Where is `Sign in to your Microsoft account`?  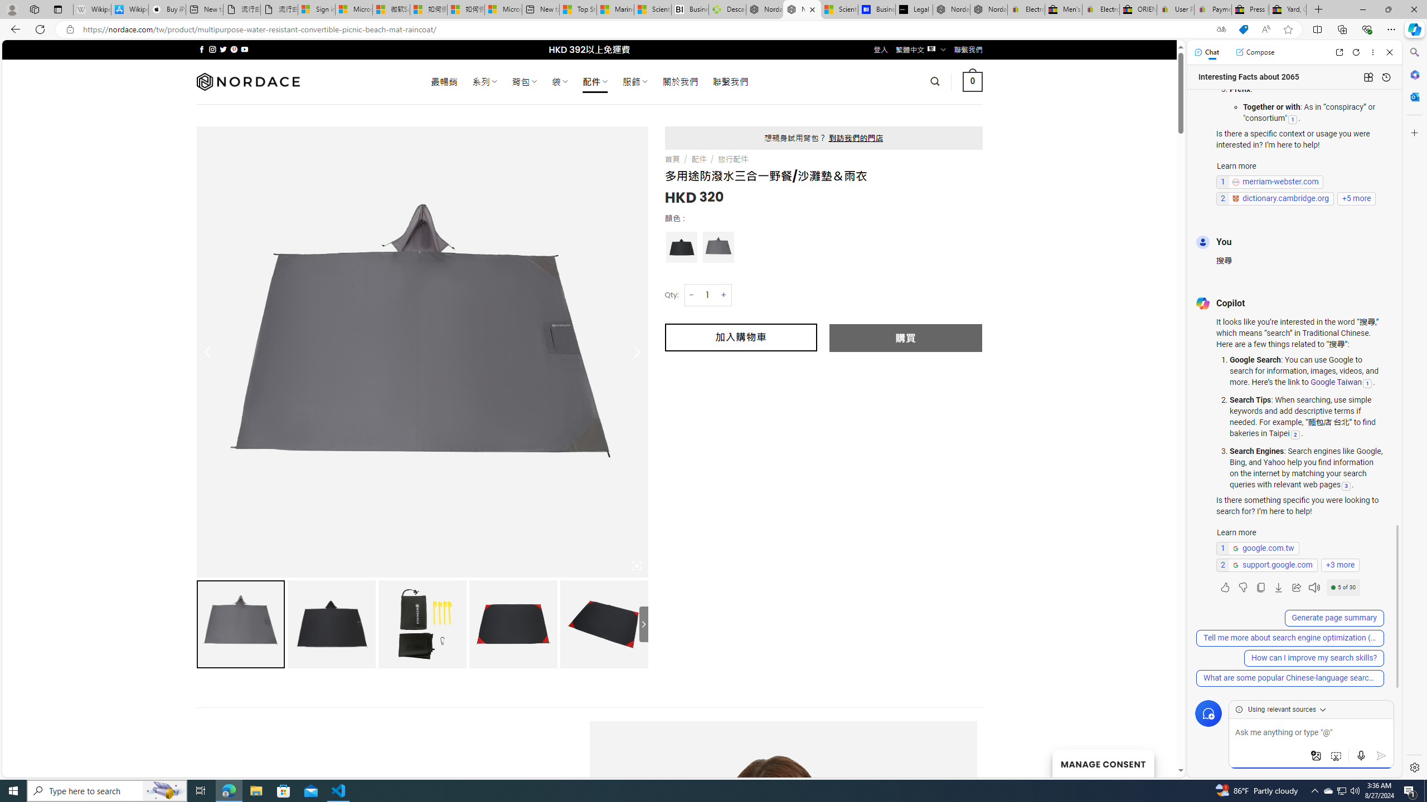 Sign in to your Microsoft account is located at coordinates (316, 9).